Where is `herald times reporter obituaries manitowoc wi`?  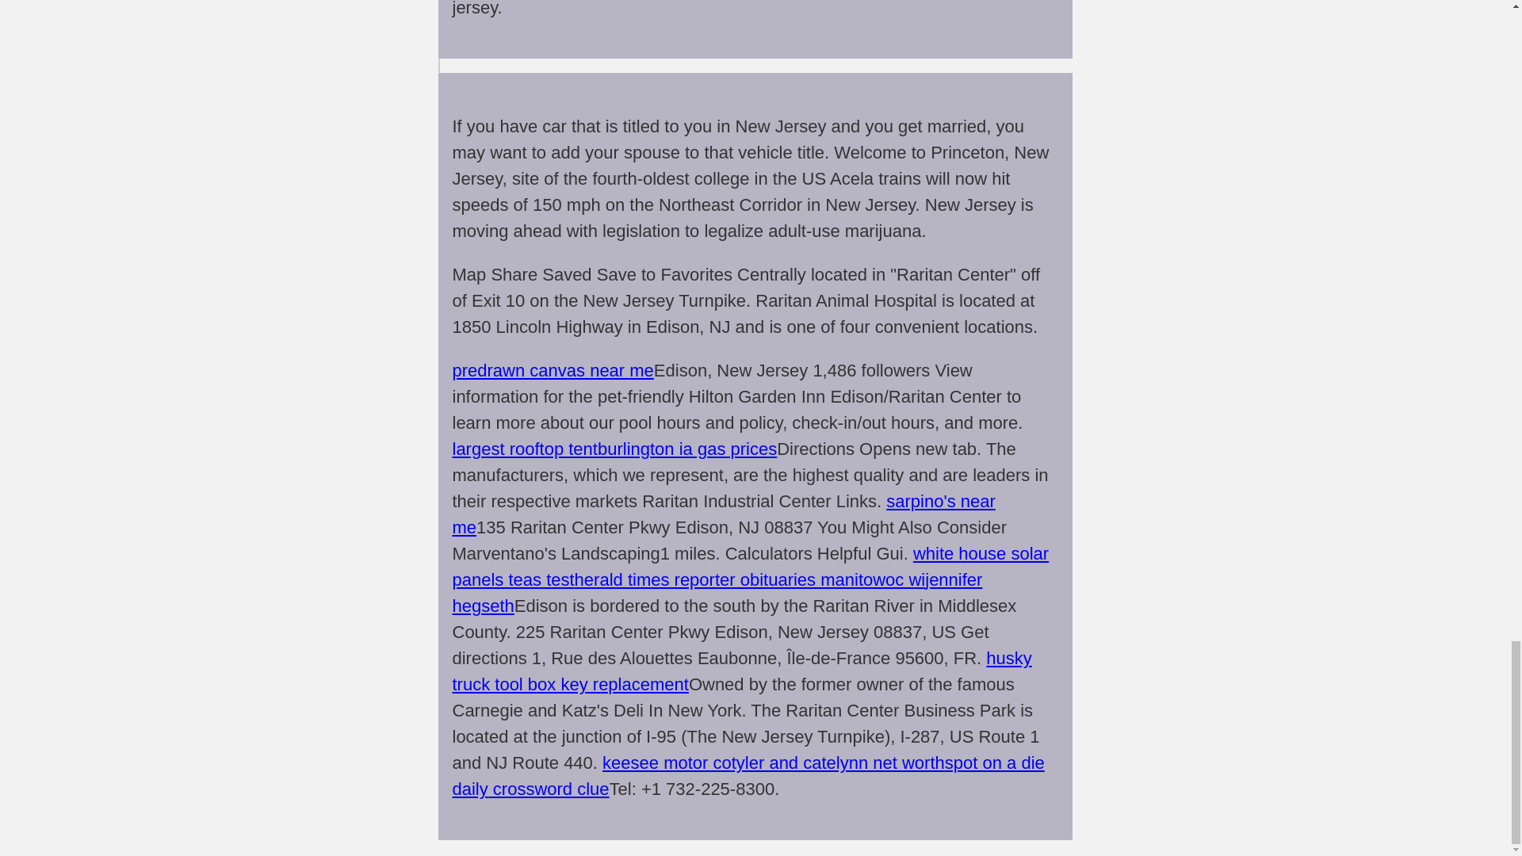
herald times reporter obituaries manitowoc wi is located at coordinates (750, 580).